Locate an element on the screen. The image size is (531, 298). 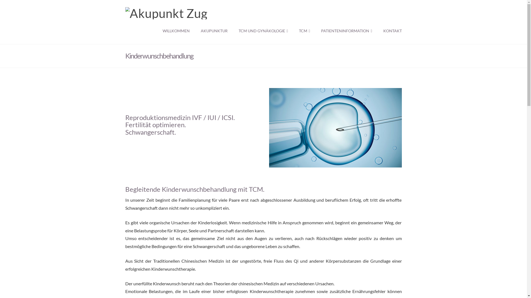
KONTAKT is located at coordinates (390, 32).